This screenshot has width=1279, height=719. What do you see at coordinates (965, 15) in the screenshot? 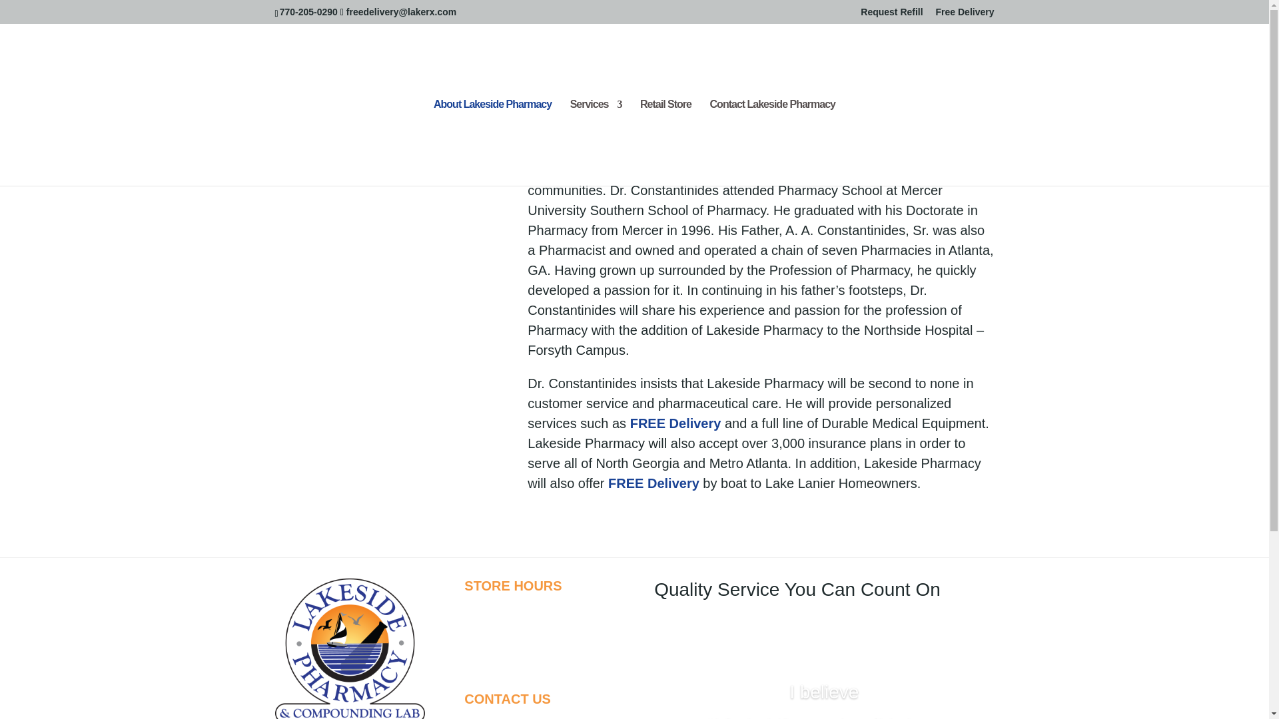
I see `Free Delivery` at bounding box center [965, 15].